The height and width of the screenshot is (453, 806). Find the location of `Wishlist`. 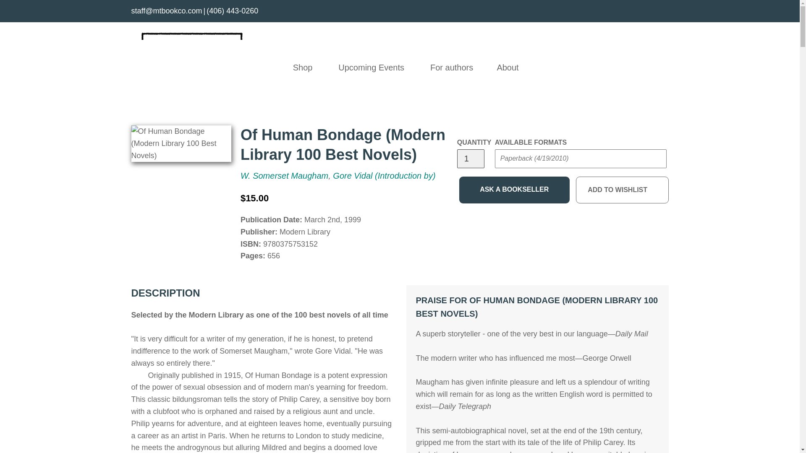

Wishlist is located at coordinates (646, 67).